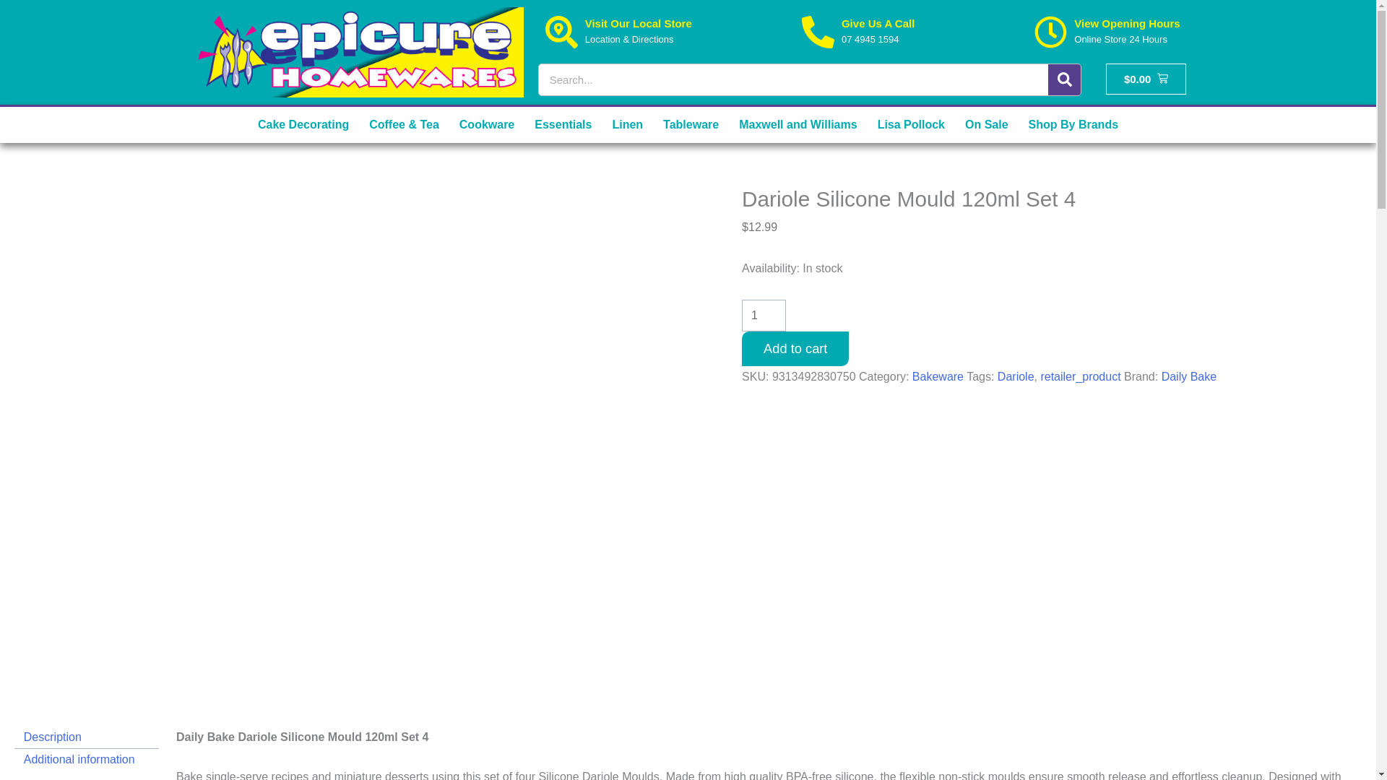 This screenshot has width=1387, height=780. What do you see at coordinates (764, 315) in the screenshot?
I see `1` at bounding box center [764, 315].